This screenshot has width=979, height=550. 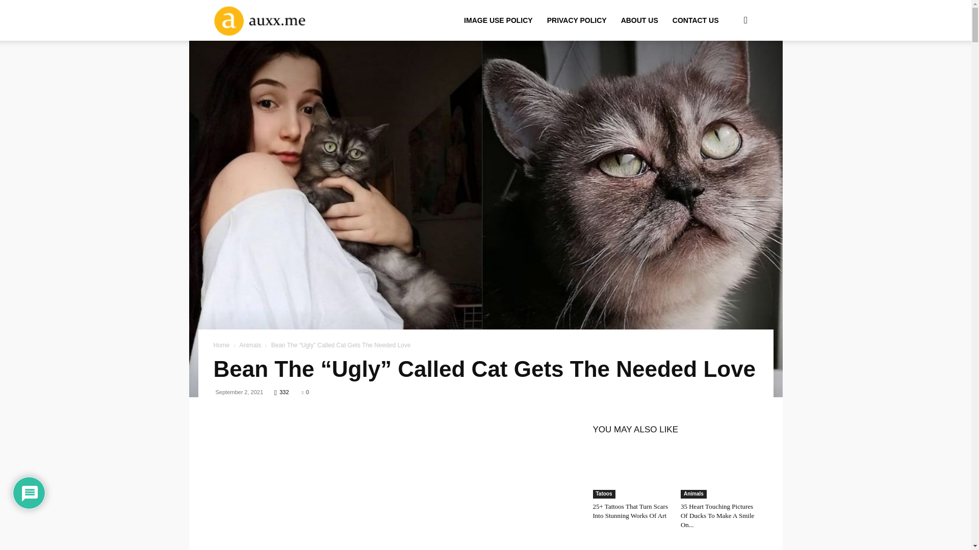 I want to click on 0, so click(x=305, y=392).